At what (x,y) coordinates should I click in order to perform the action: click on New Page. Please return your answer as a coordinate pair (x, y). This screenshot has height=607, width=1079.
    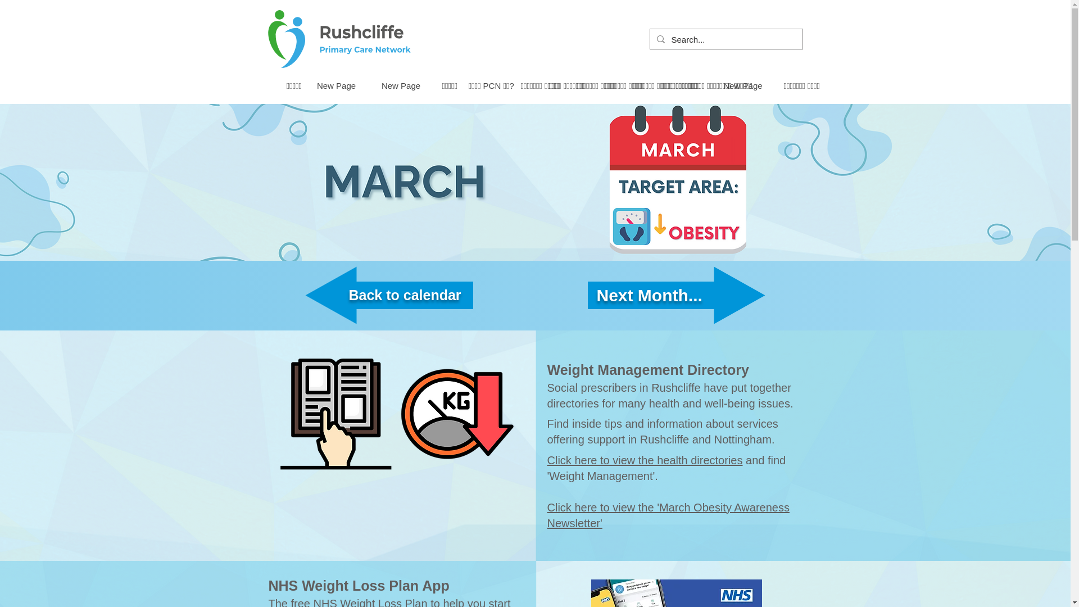
    Looking at the image, I should click on (742, 85).